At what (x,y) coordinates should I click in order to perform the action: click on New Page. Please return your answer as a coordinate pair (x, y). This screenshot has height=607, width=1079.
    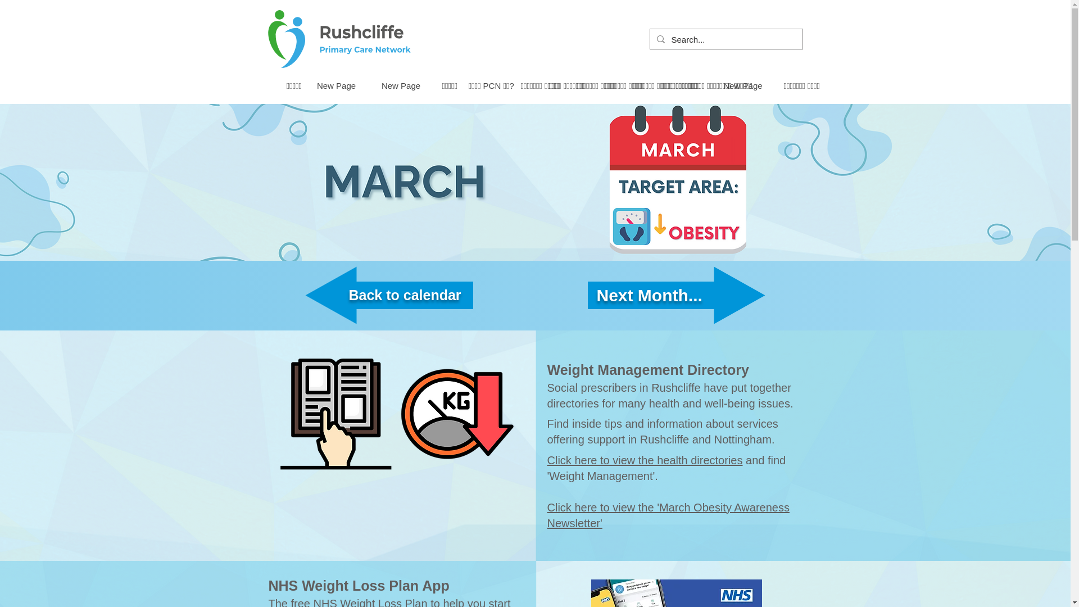
    Looking at the image, I should click on (742, 85).